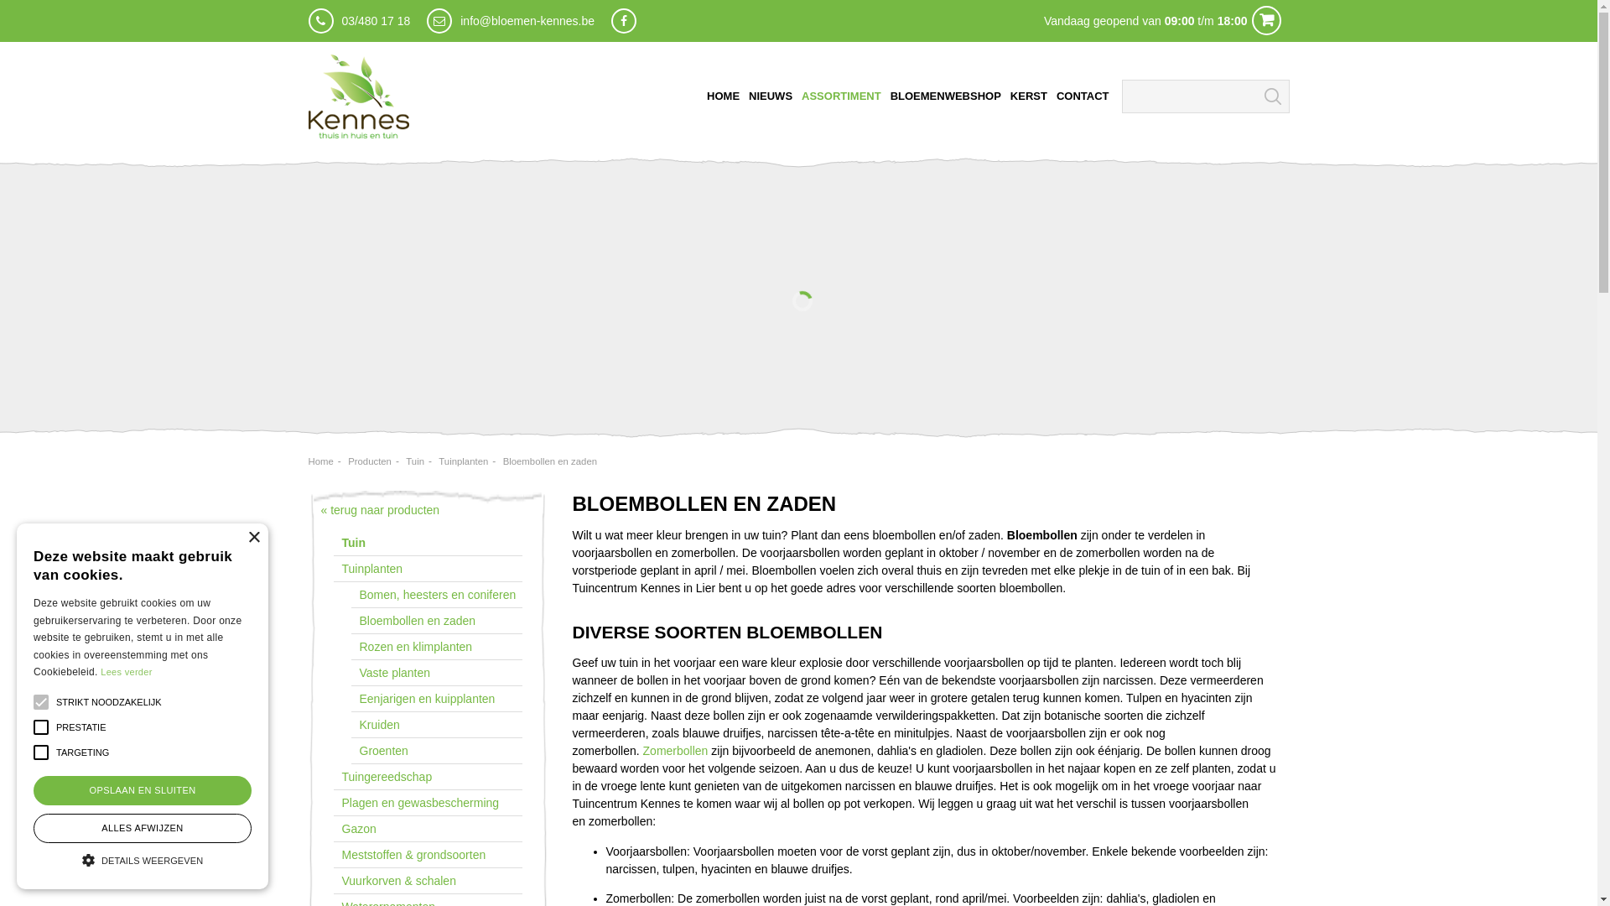  What do you see at coordinates (436, 621) in the screenshot?
I see `Bloembollen en zaden` at bounding box center [436, 621].